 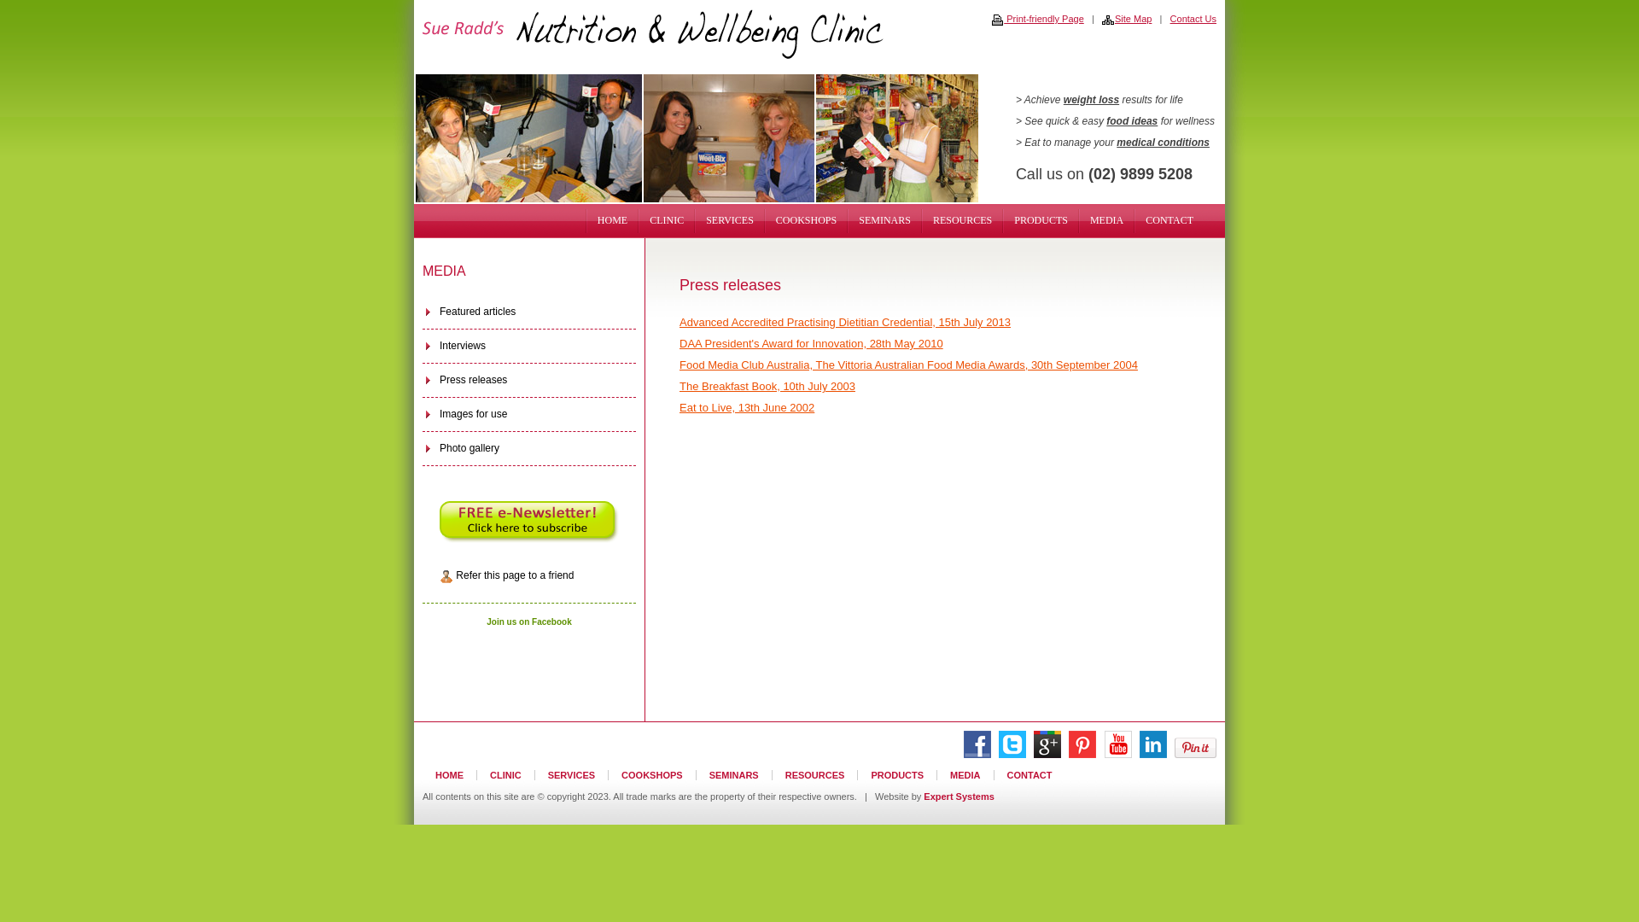 What do you see at coordinates (529, 312) in the screenshot?
I see `Featured articles` at bounding box center [529, 312].